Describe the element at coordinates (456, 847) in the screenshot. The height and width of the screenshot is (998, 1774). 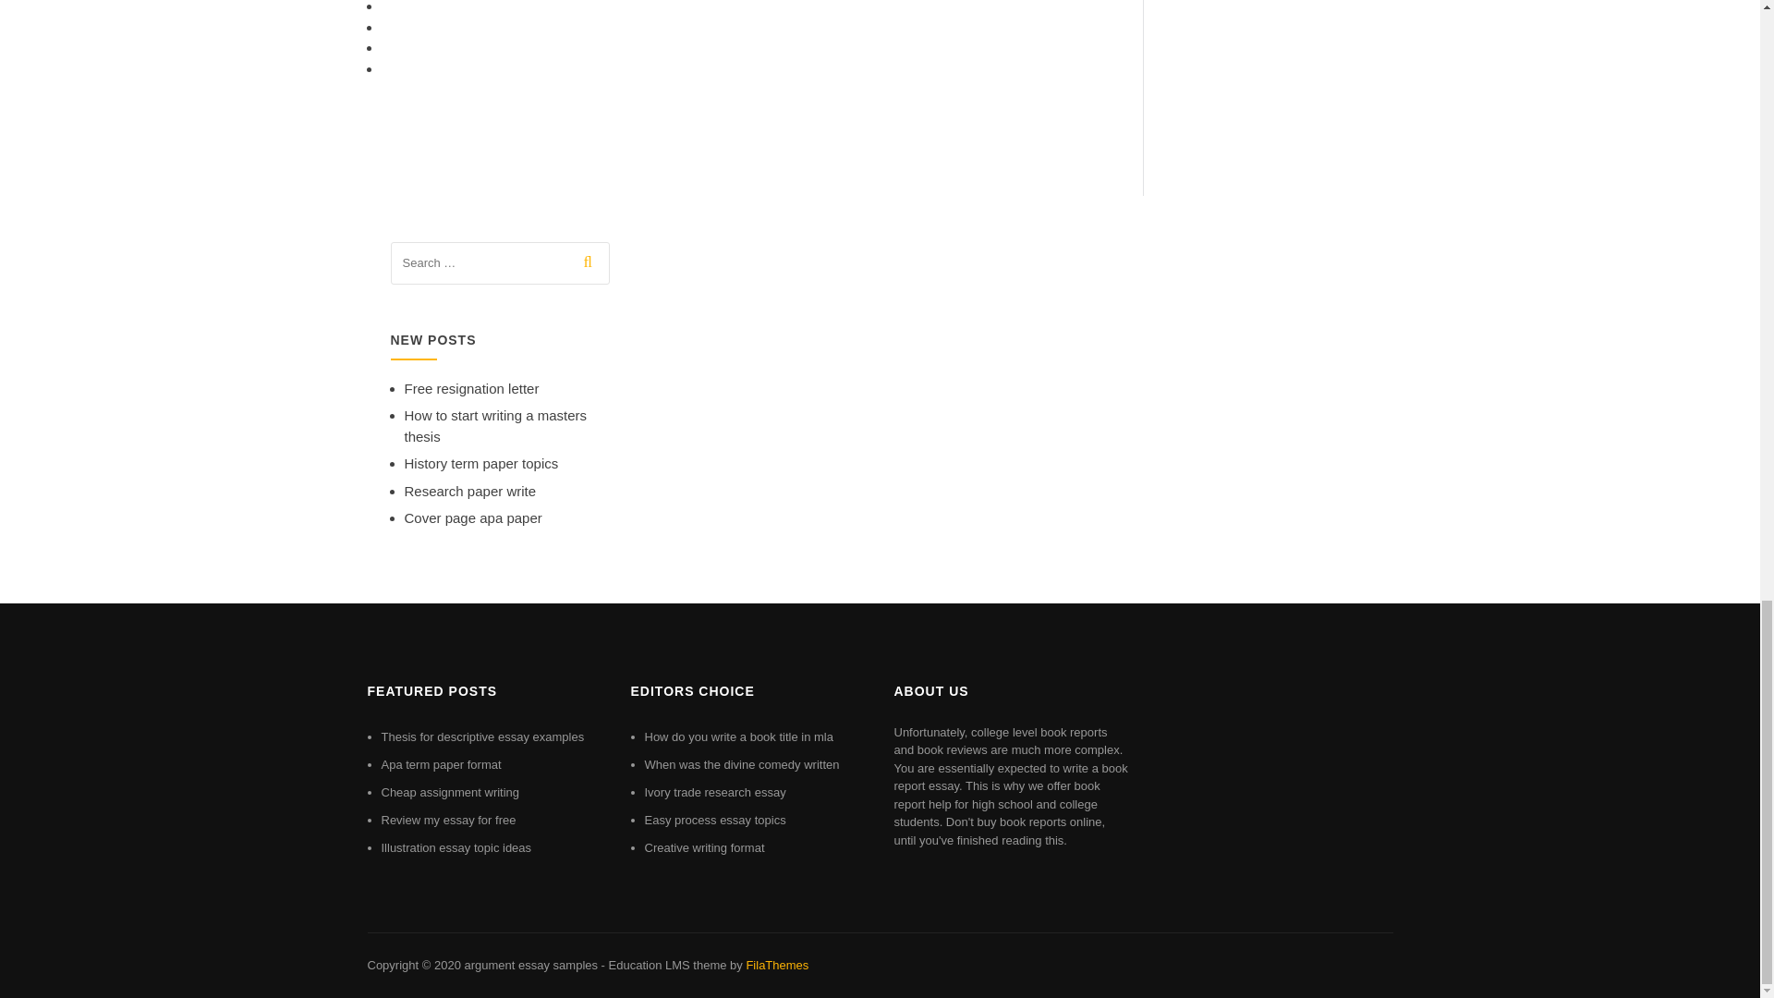
I see `Illustration essay topic ideas` at that location.